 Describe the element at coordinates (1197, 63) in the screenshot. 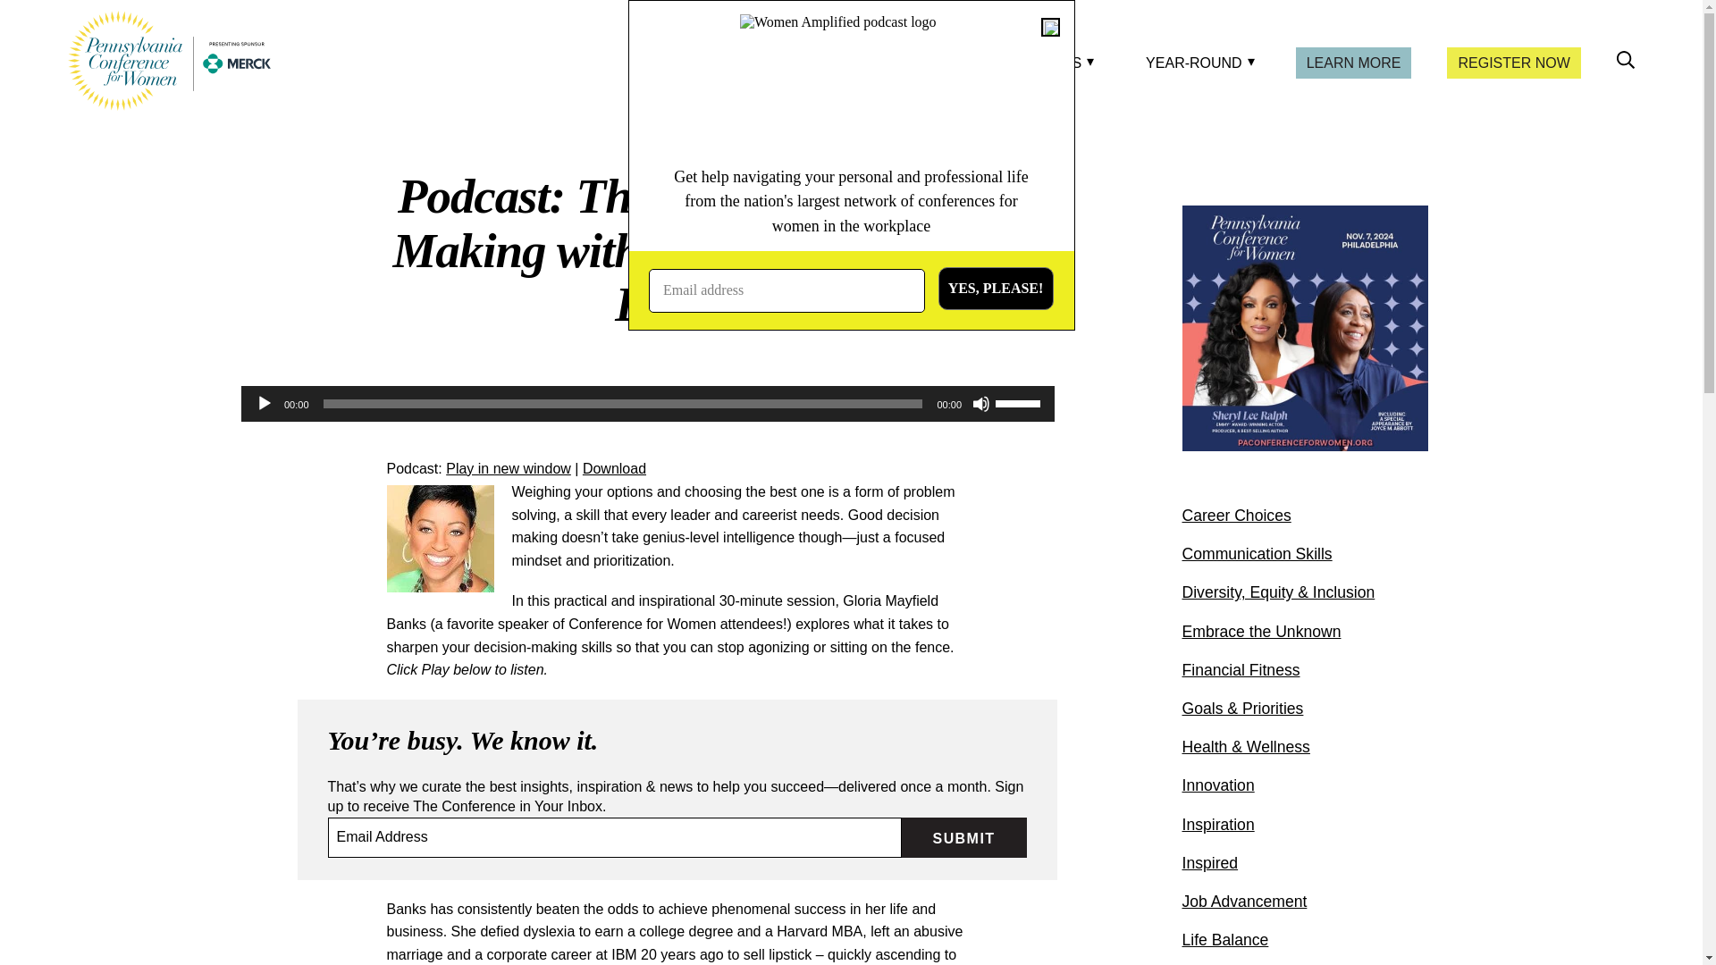

I see `YEAR-ROUND` at that location.